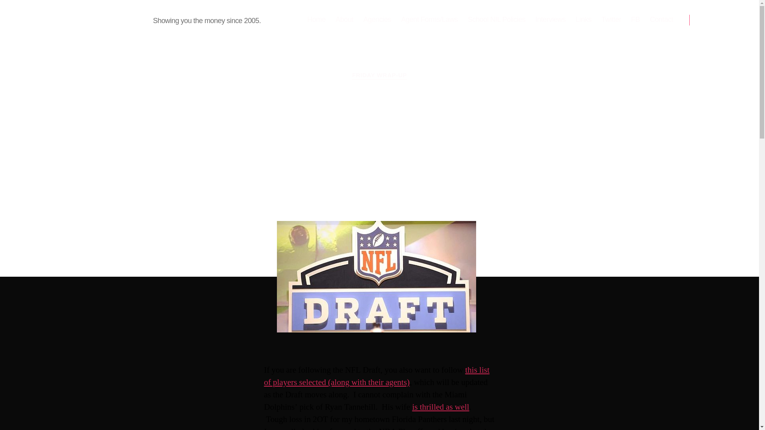 The height and width of the screenshot is (430, 765). I want to click on Search, so click(710, 20).